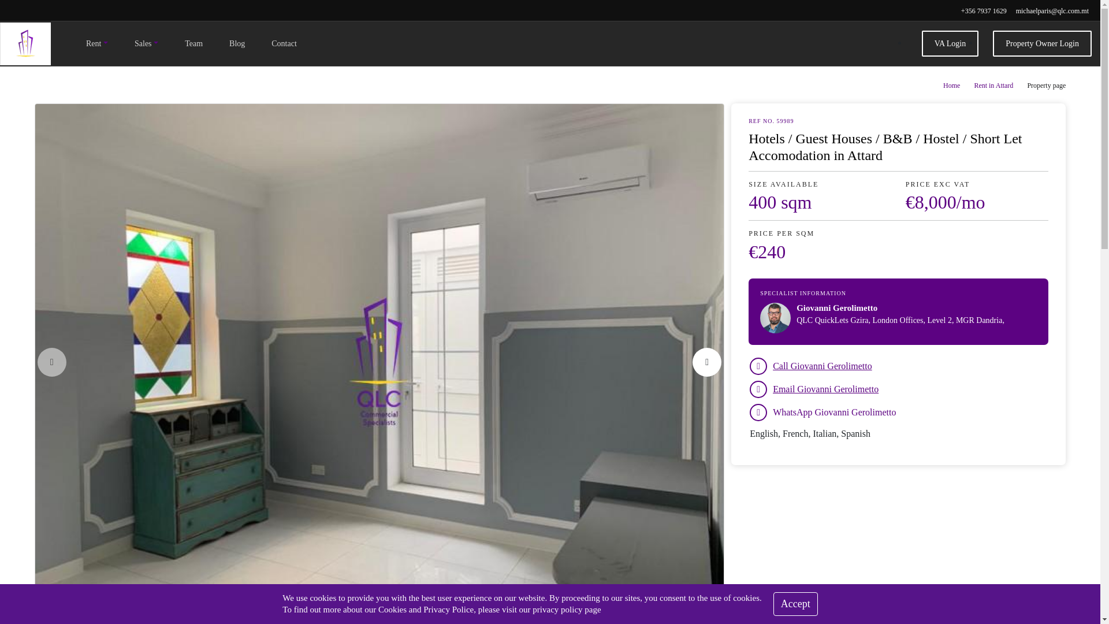  What do you see at coordinates (950, 43) in the screenshot?
I see `VA Login` at bounding box center [950, 43].